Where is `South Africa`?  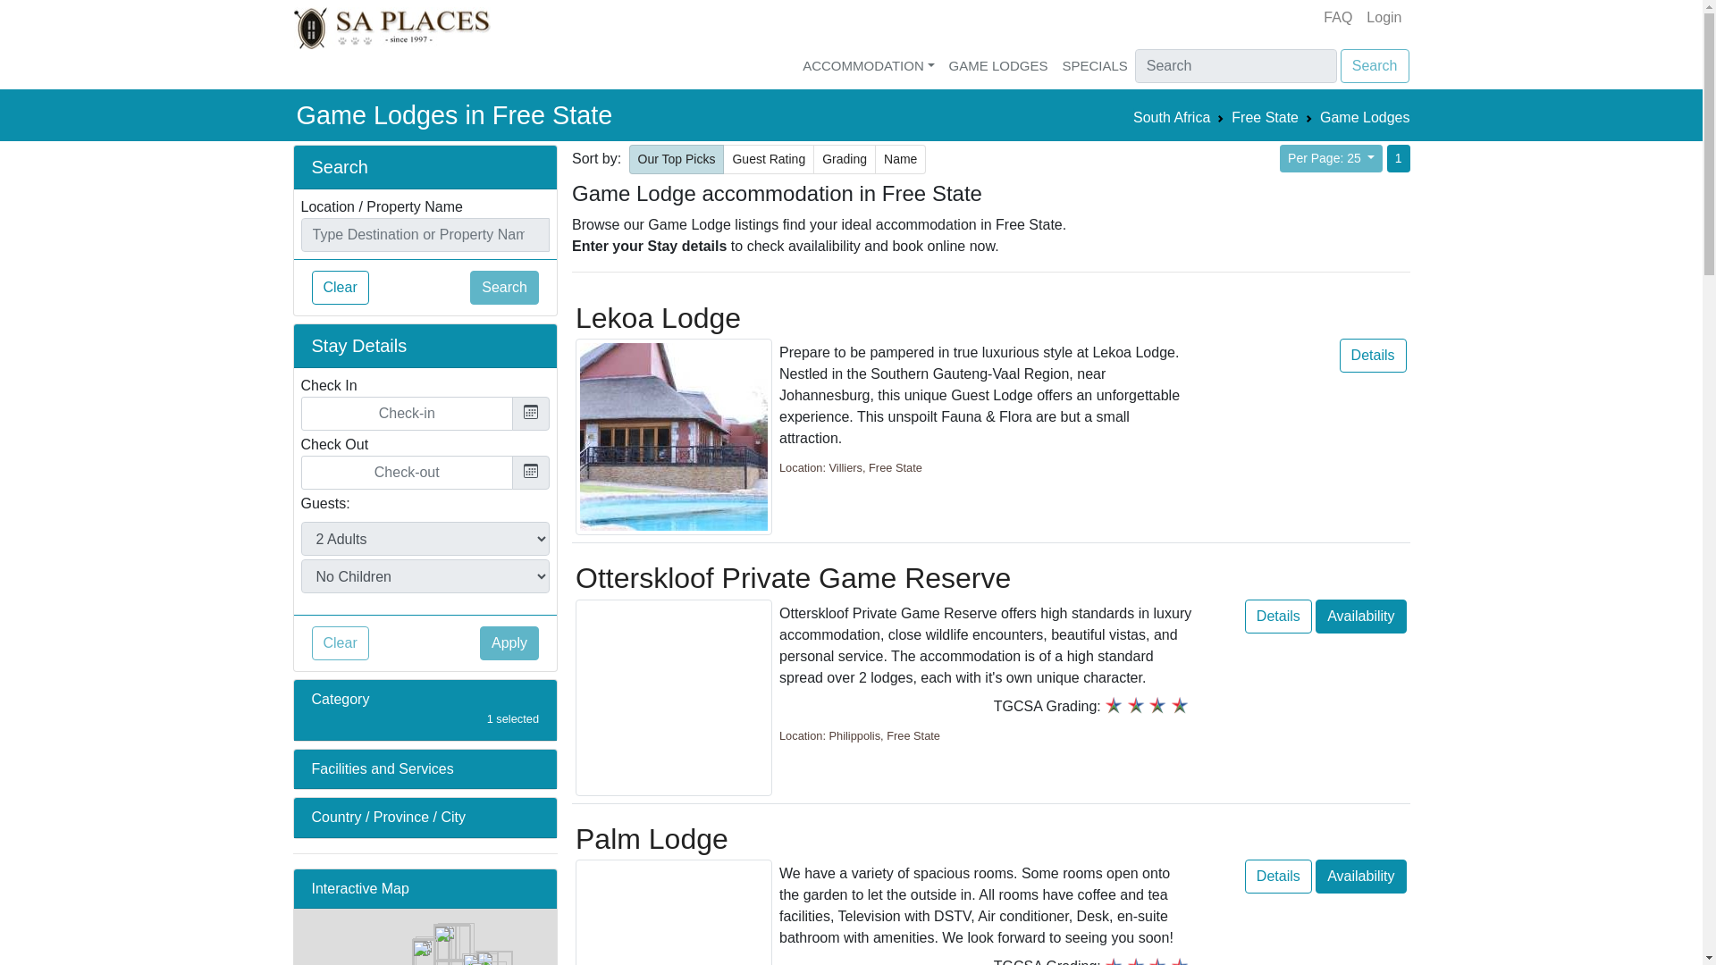
South Africa is located at coordinates (1171, 116).